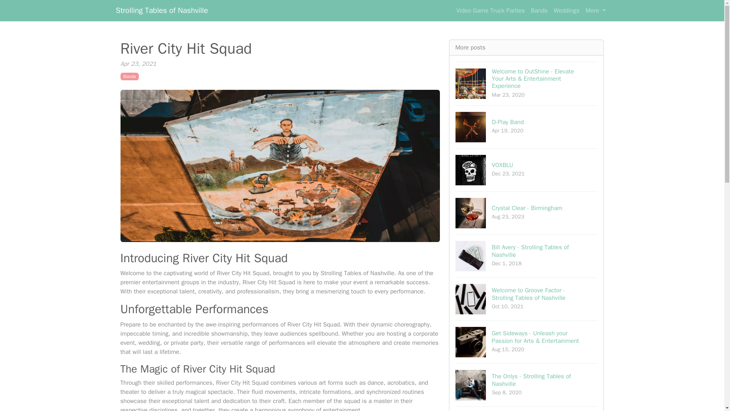 Image resolution: width=730 pixels, height=411 pixels. I want to click on Video Game Truck Parties, so click(527, 409).